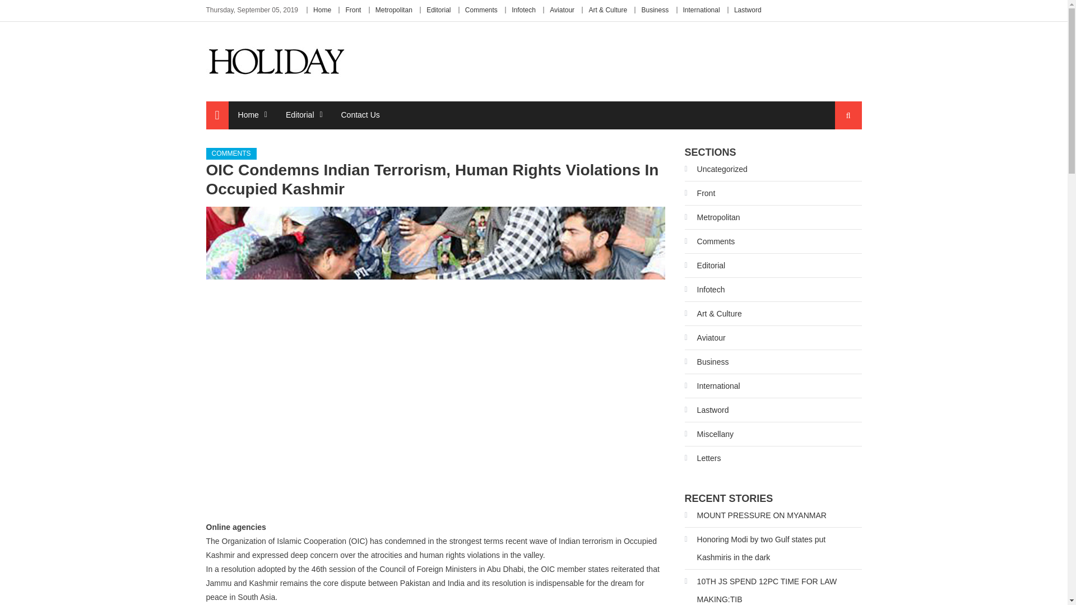  I want to click on Editorial, so click(300, 114).